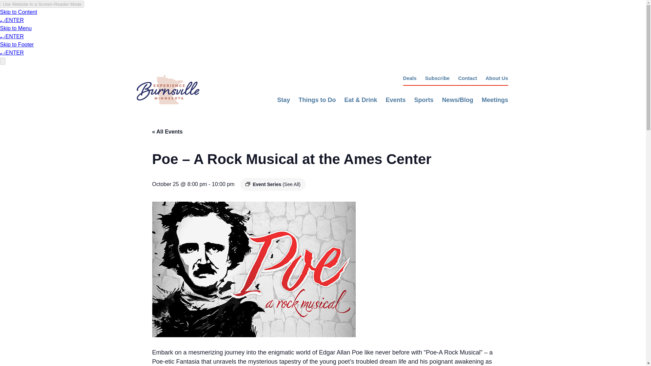 The height and width of the screenshot is (366, 651). Describe the element at coordinates (248, 184) in the screenshot. I see `Event Series` at that location.